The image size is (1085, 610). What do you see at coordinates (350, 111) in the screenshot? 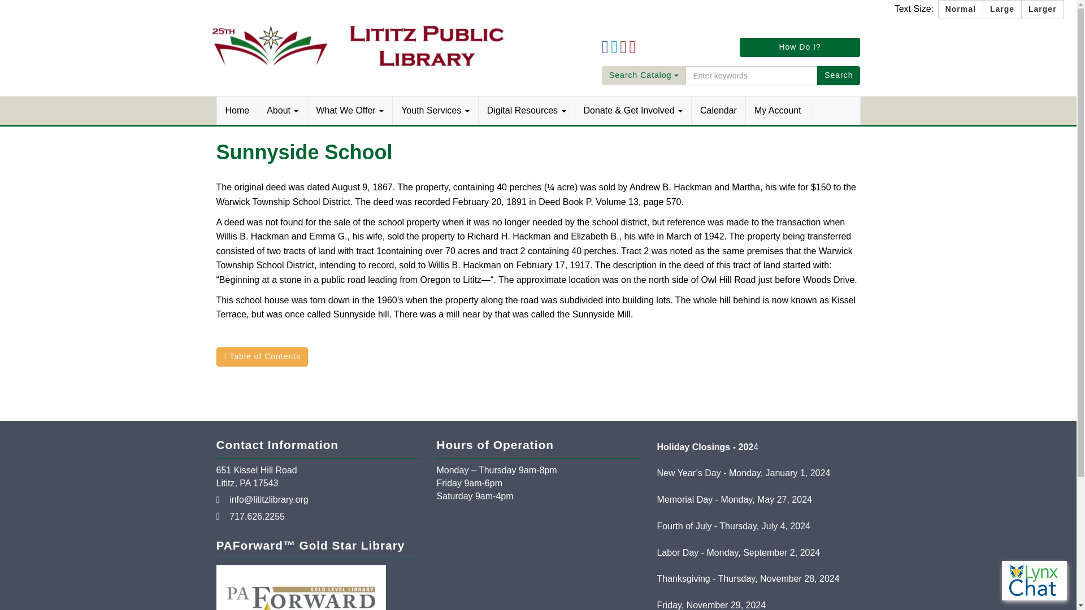
I see `What We Offer` at bounding box center [350, 111].